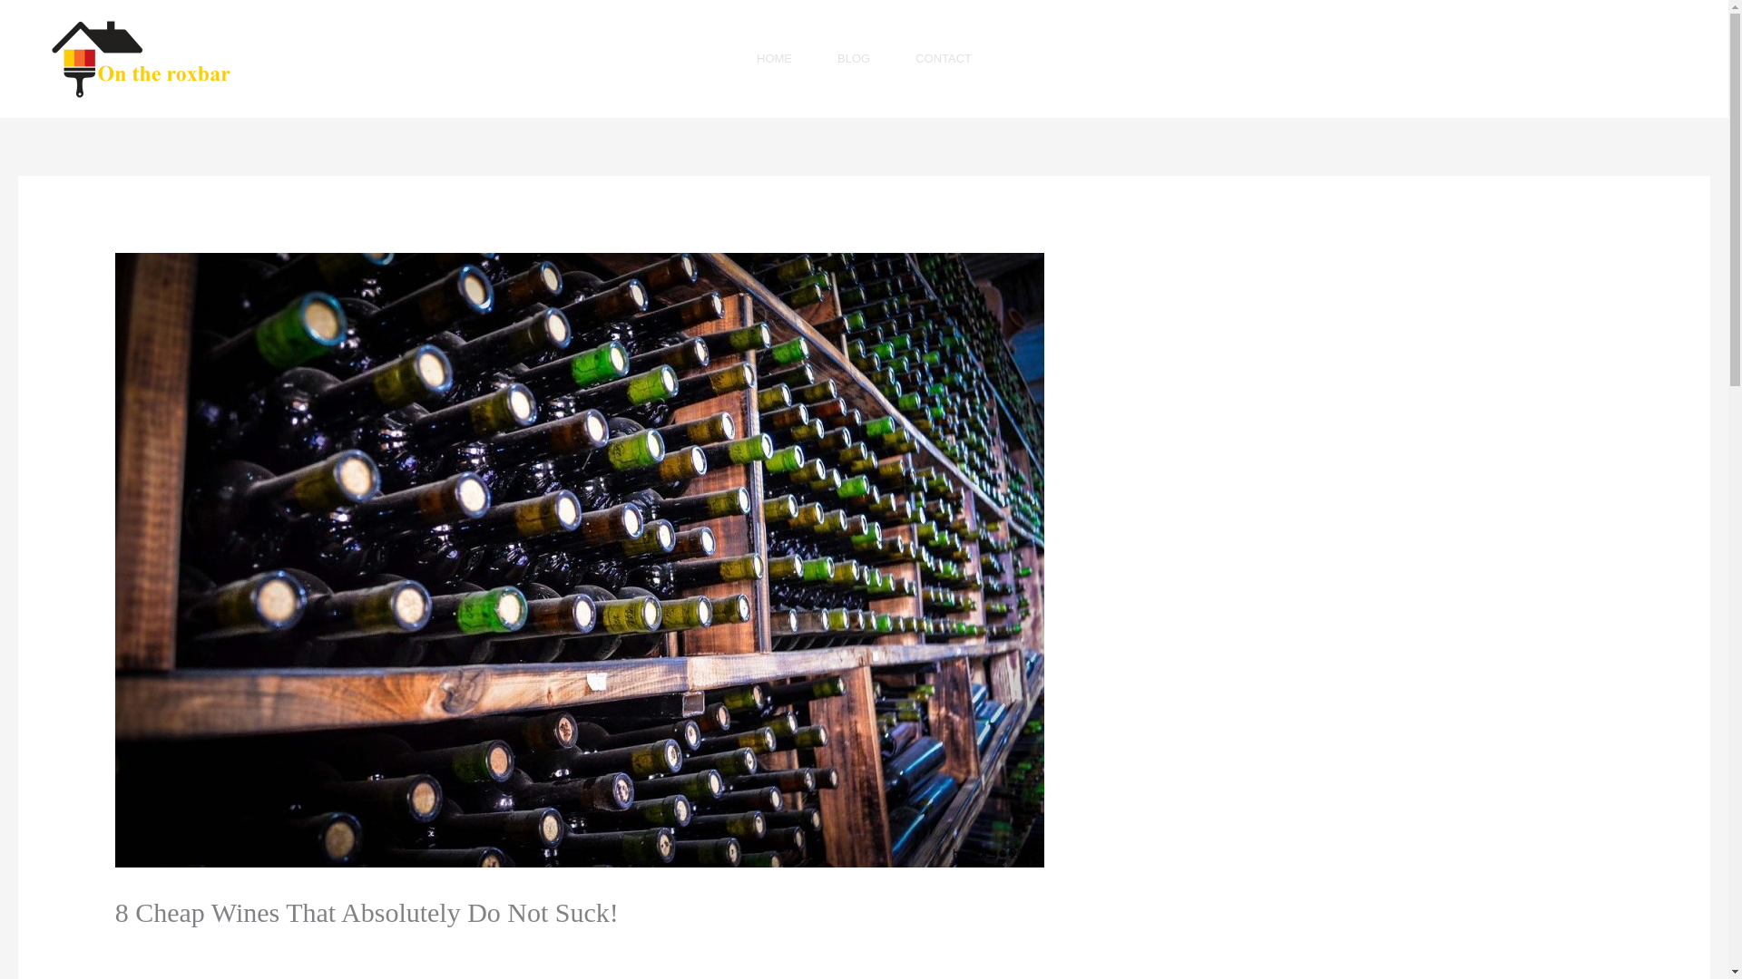  I want to click on CONTACT, so click(944, 58).